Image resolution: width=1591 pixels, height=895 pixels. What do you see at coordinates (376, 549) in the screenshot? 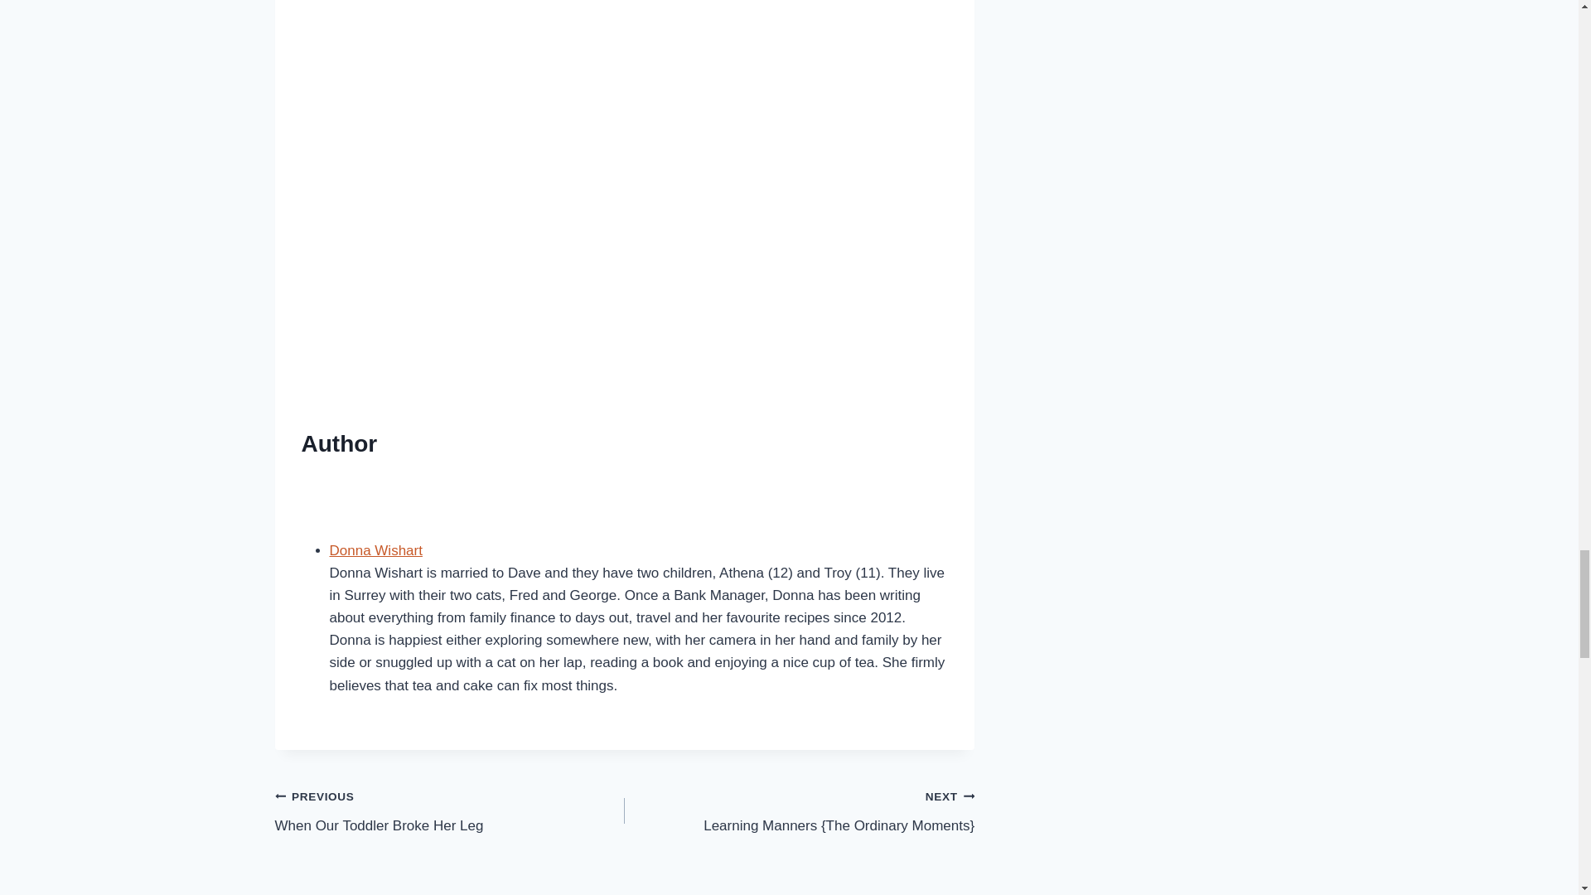
I see `Donna Wishart` at bounding box center [376, 549].